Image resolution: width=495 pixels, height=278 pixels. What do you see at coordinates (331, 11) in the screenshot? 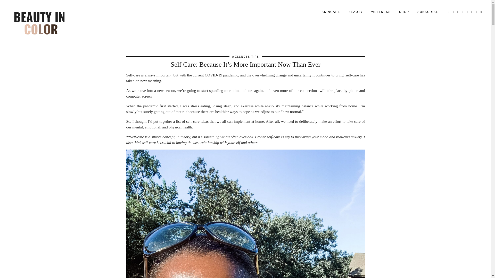
I see `SKINCARE` at bounding box center [331, 11].